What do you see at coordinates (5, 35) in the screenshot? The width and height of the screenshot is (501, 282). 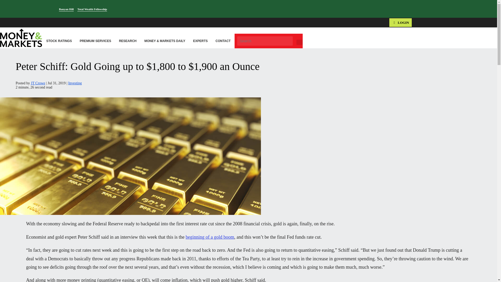 I see `Home` at bounding box center [5, 35].